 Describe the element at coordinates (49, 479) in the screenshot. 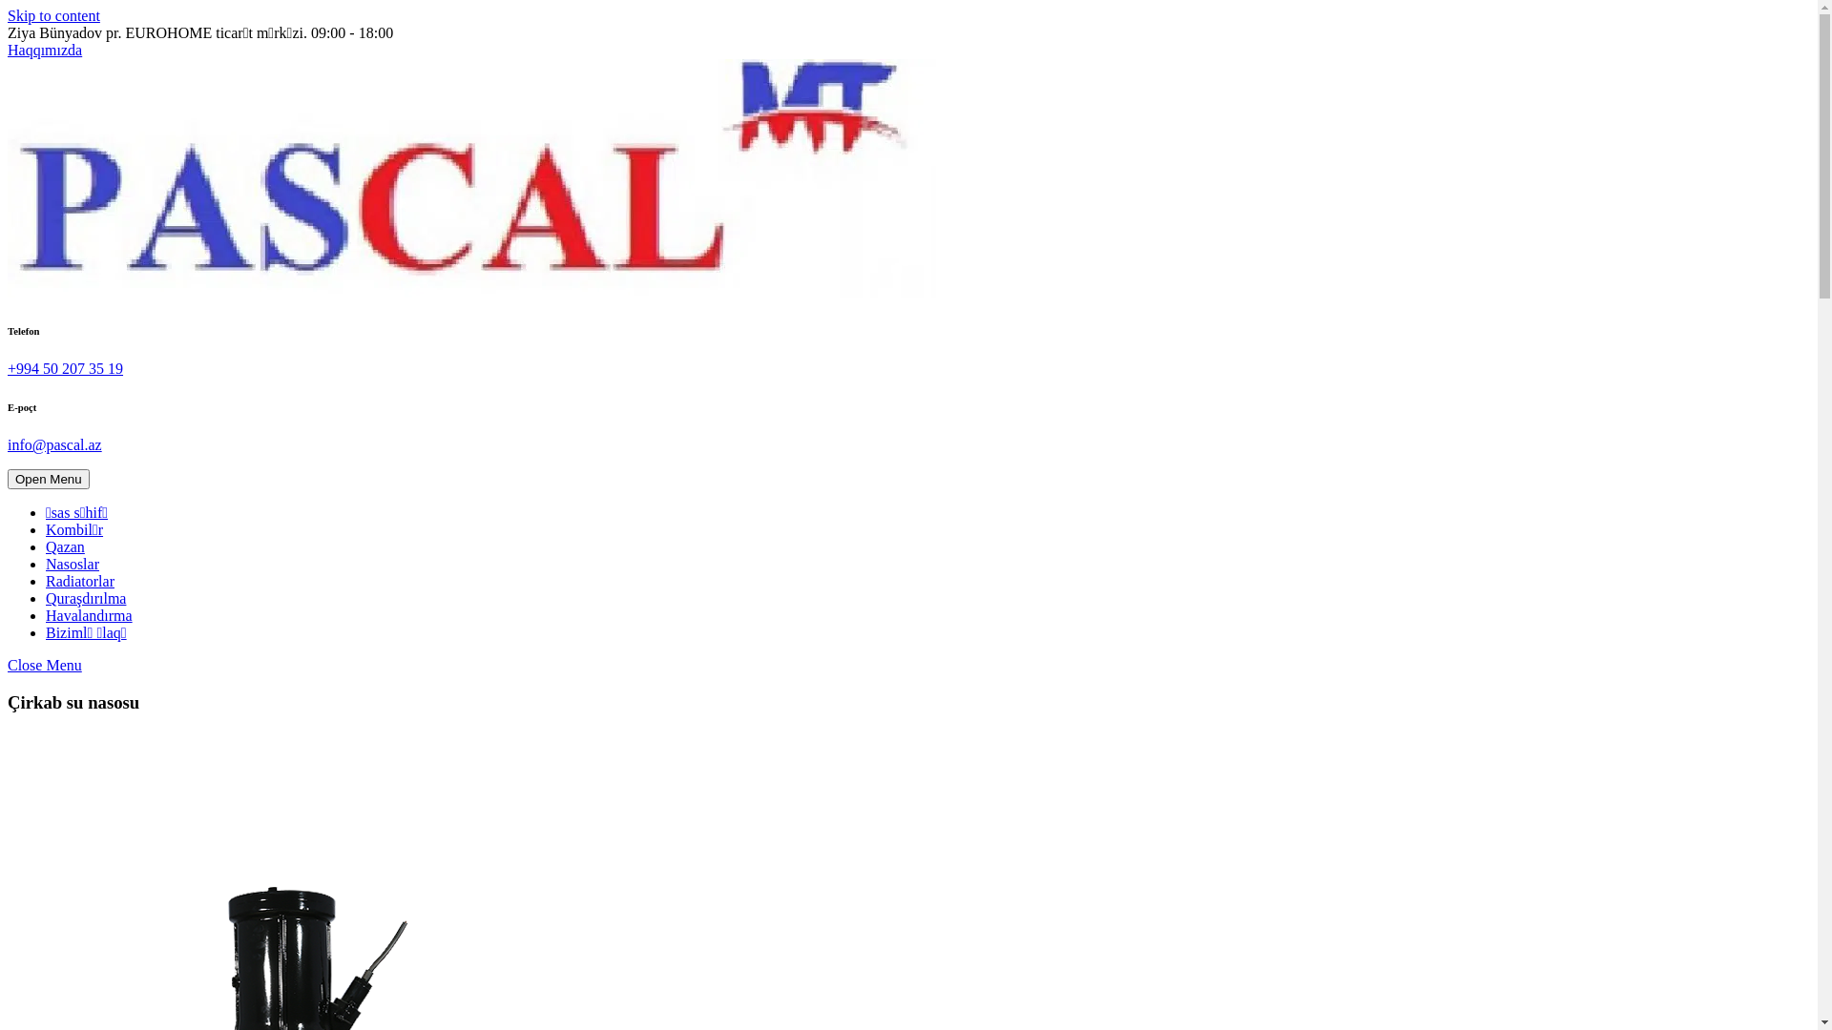

I see `Open Menu` at that location.